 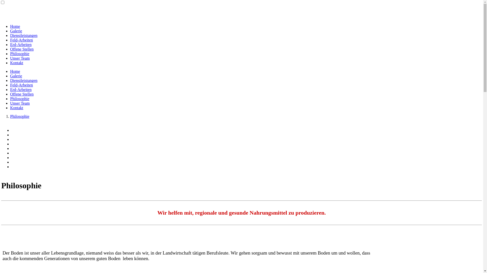 What do you see at coordinates (15, 26) in the screenshot?
I see `Home` at bounding box center [15, 26].